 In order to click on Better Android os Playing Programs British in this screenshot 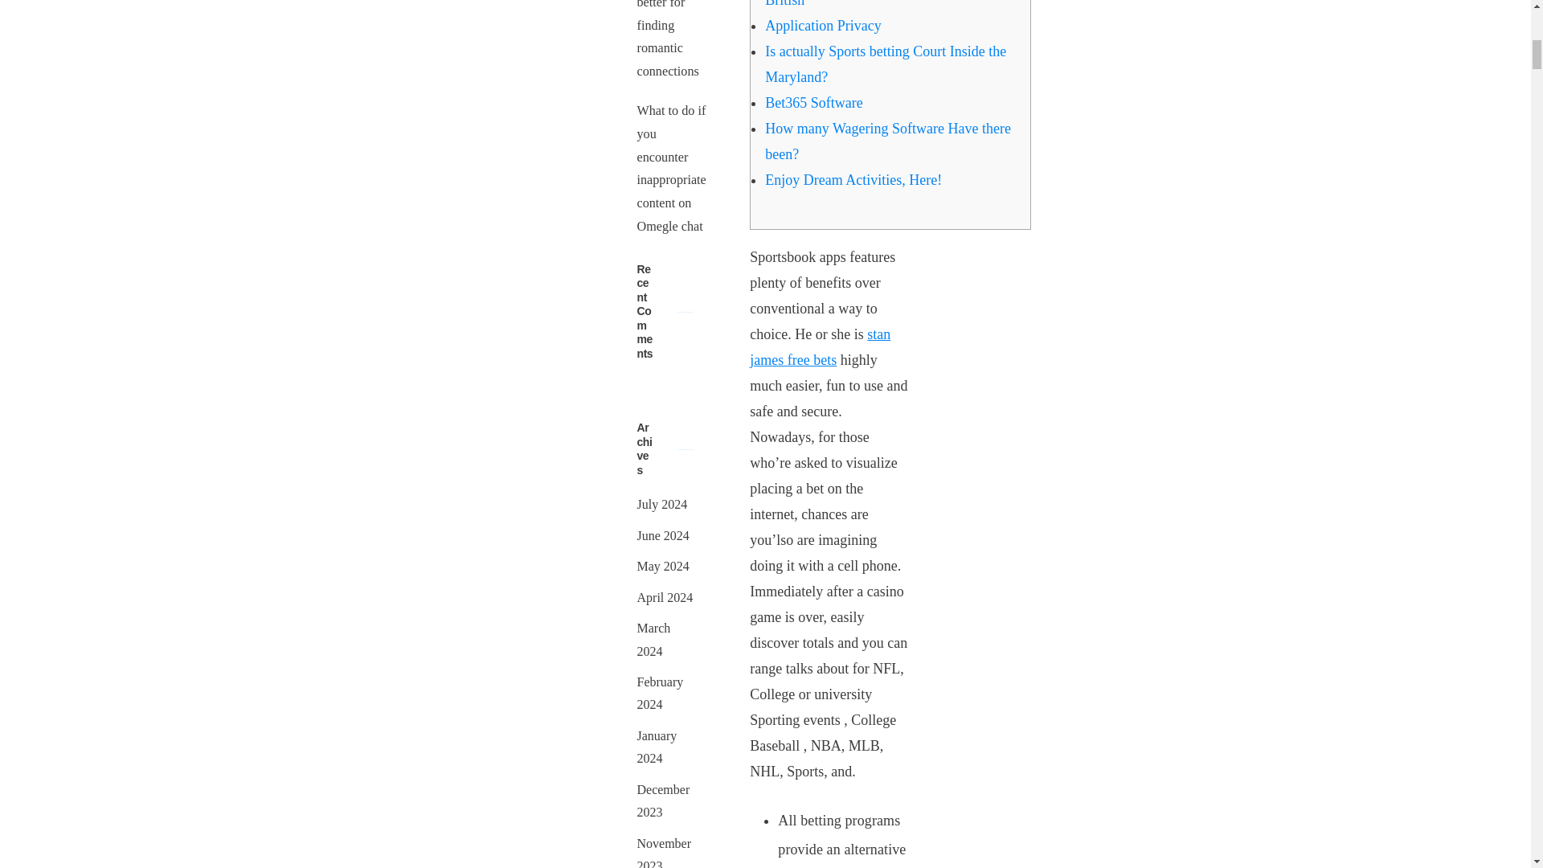, I will do `click(870, 3)`.